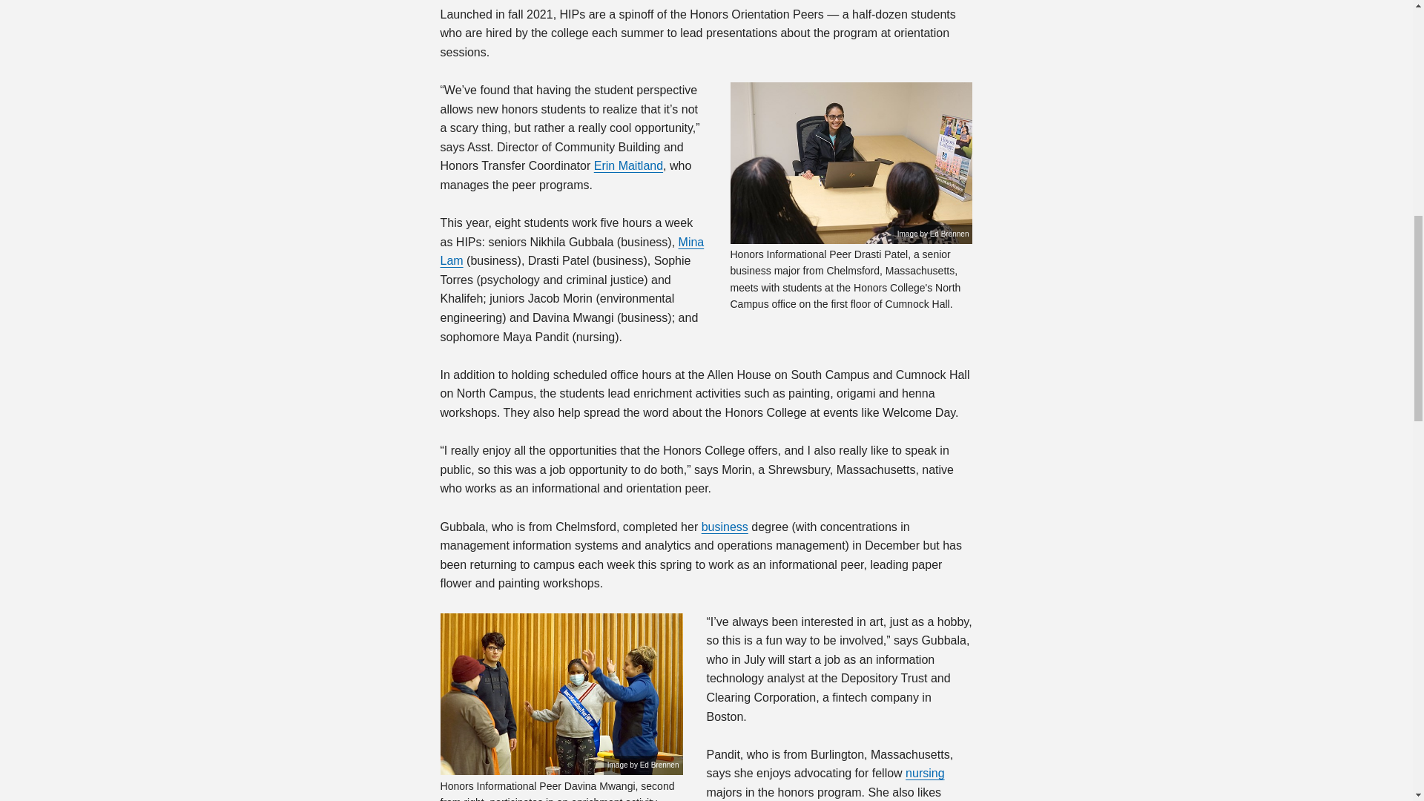  Describe the element at coordinates (725, 527) in the screenshot. I see `business` at that location.